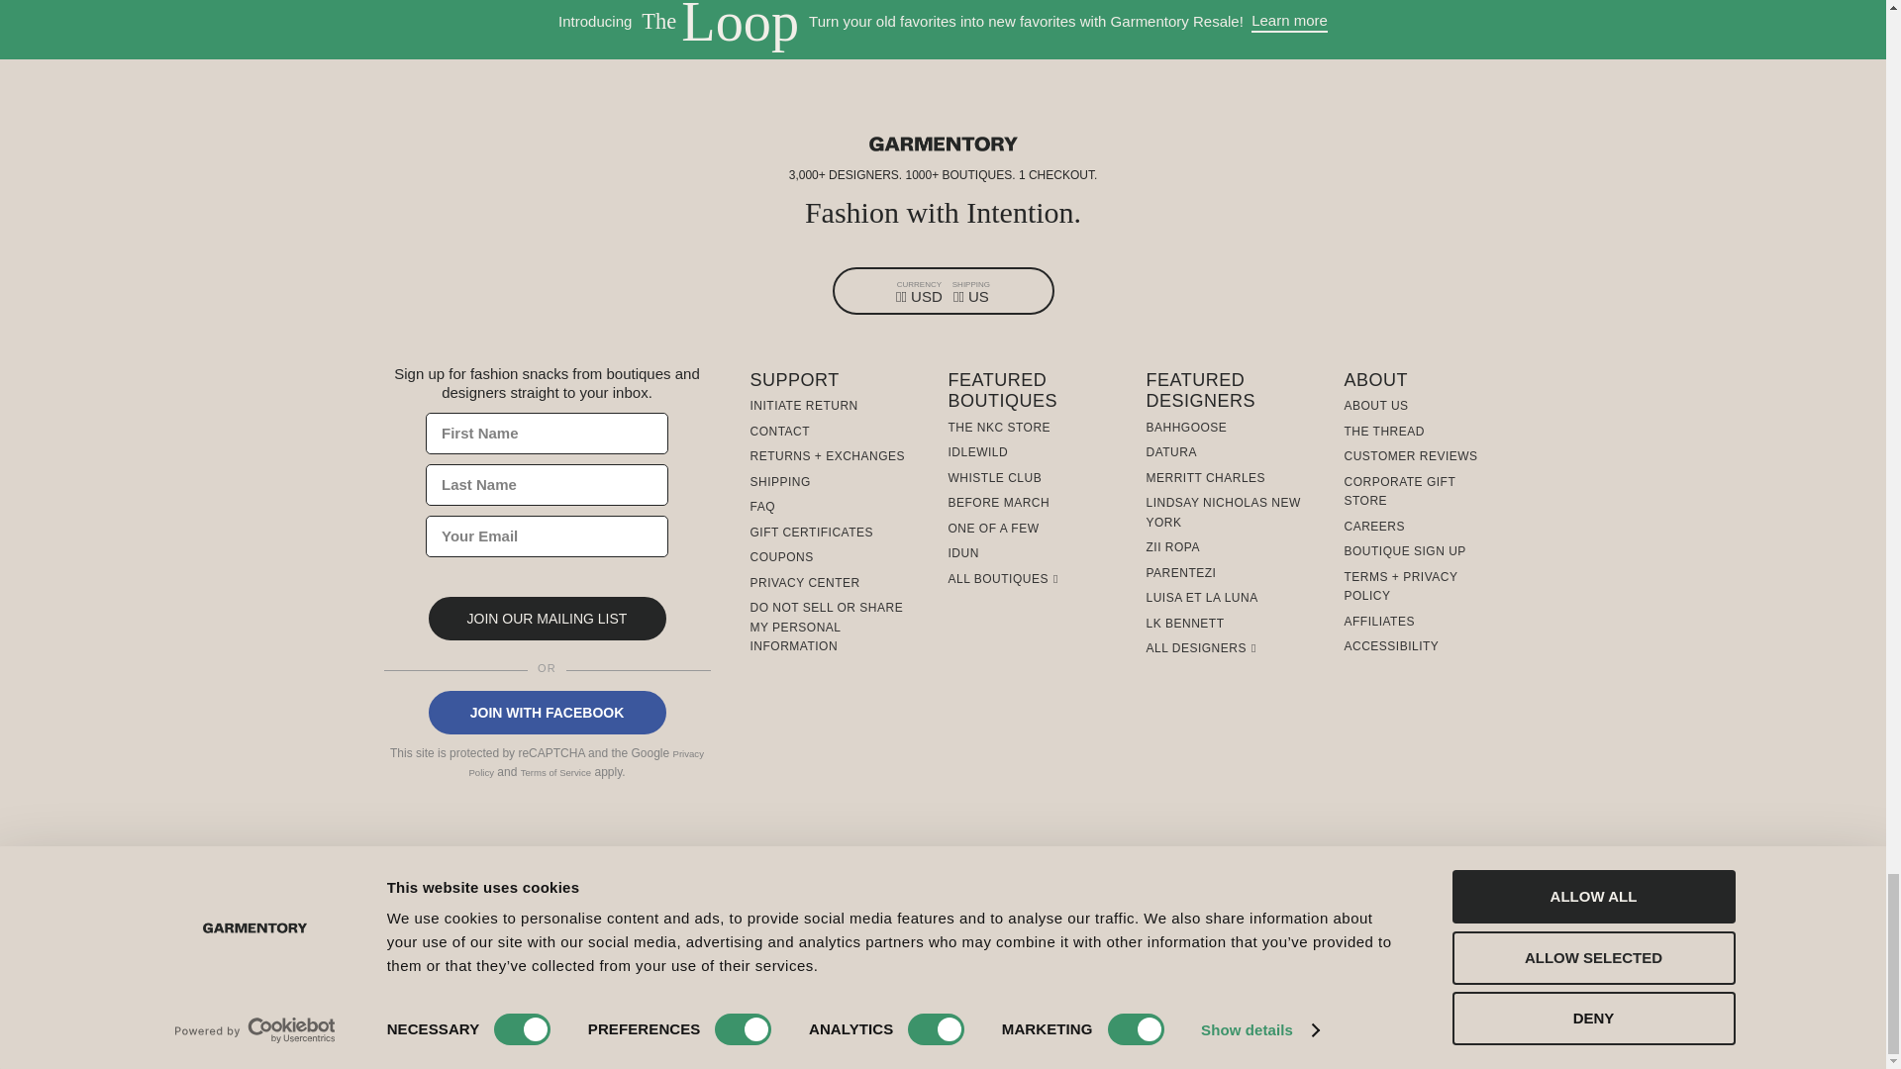 This screenshot has width=1901, height=1069. I want to click on Join Our Mailing List, so click(547, 618).